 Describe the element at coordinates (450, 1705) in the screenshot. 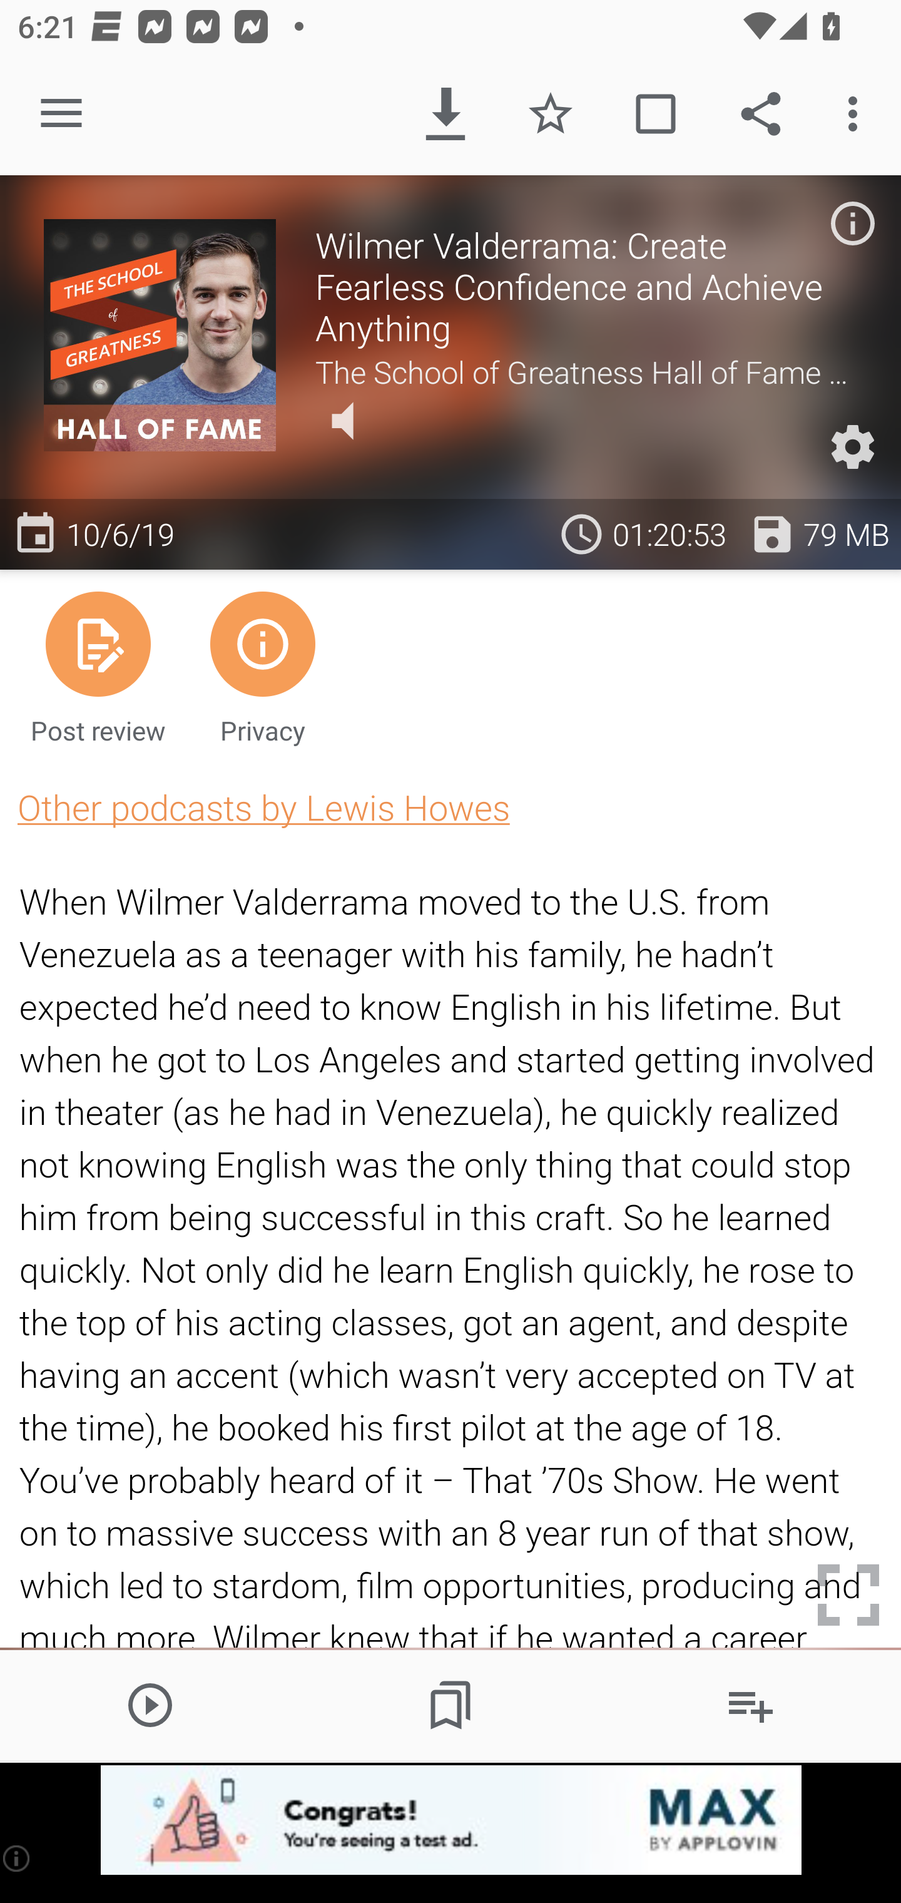

I see `Chapters / Bookmarks` at that location.